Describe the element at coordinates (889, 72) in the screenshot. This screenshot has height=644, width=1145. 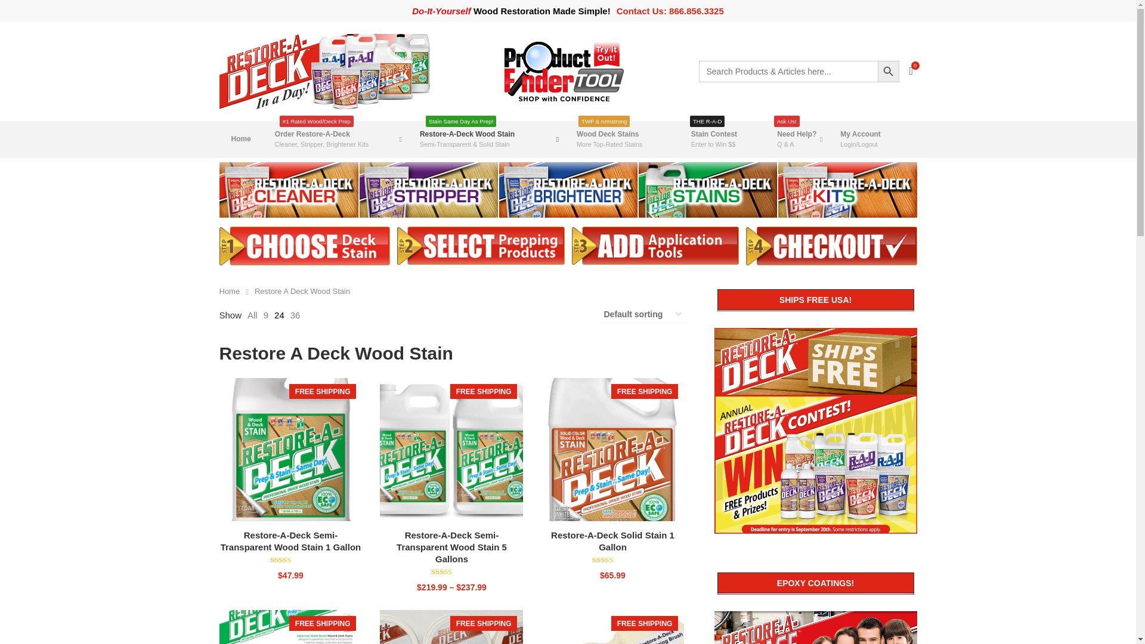
I see `SEARCH BUTTON` at that location.